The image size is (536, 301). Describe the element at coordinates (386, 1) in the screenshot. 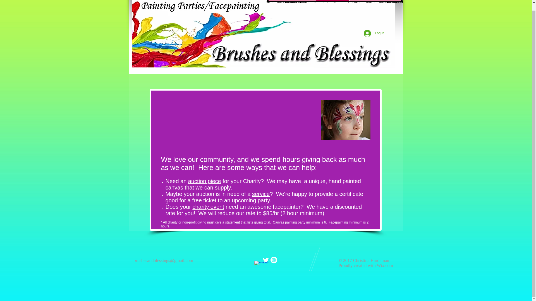

I see `Groups List` at that location.